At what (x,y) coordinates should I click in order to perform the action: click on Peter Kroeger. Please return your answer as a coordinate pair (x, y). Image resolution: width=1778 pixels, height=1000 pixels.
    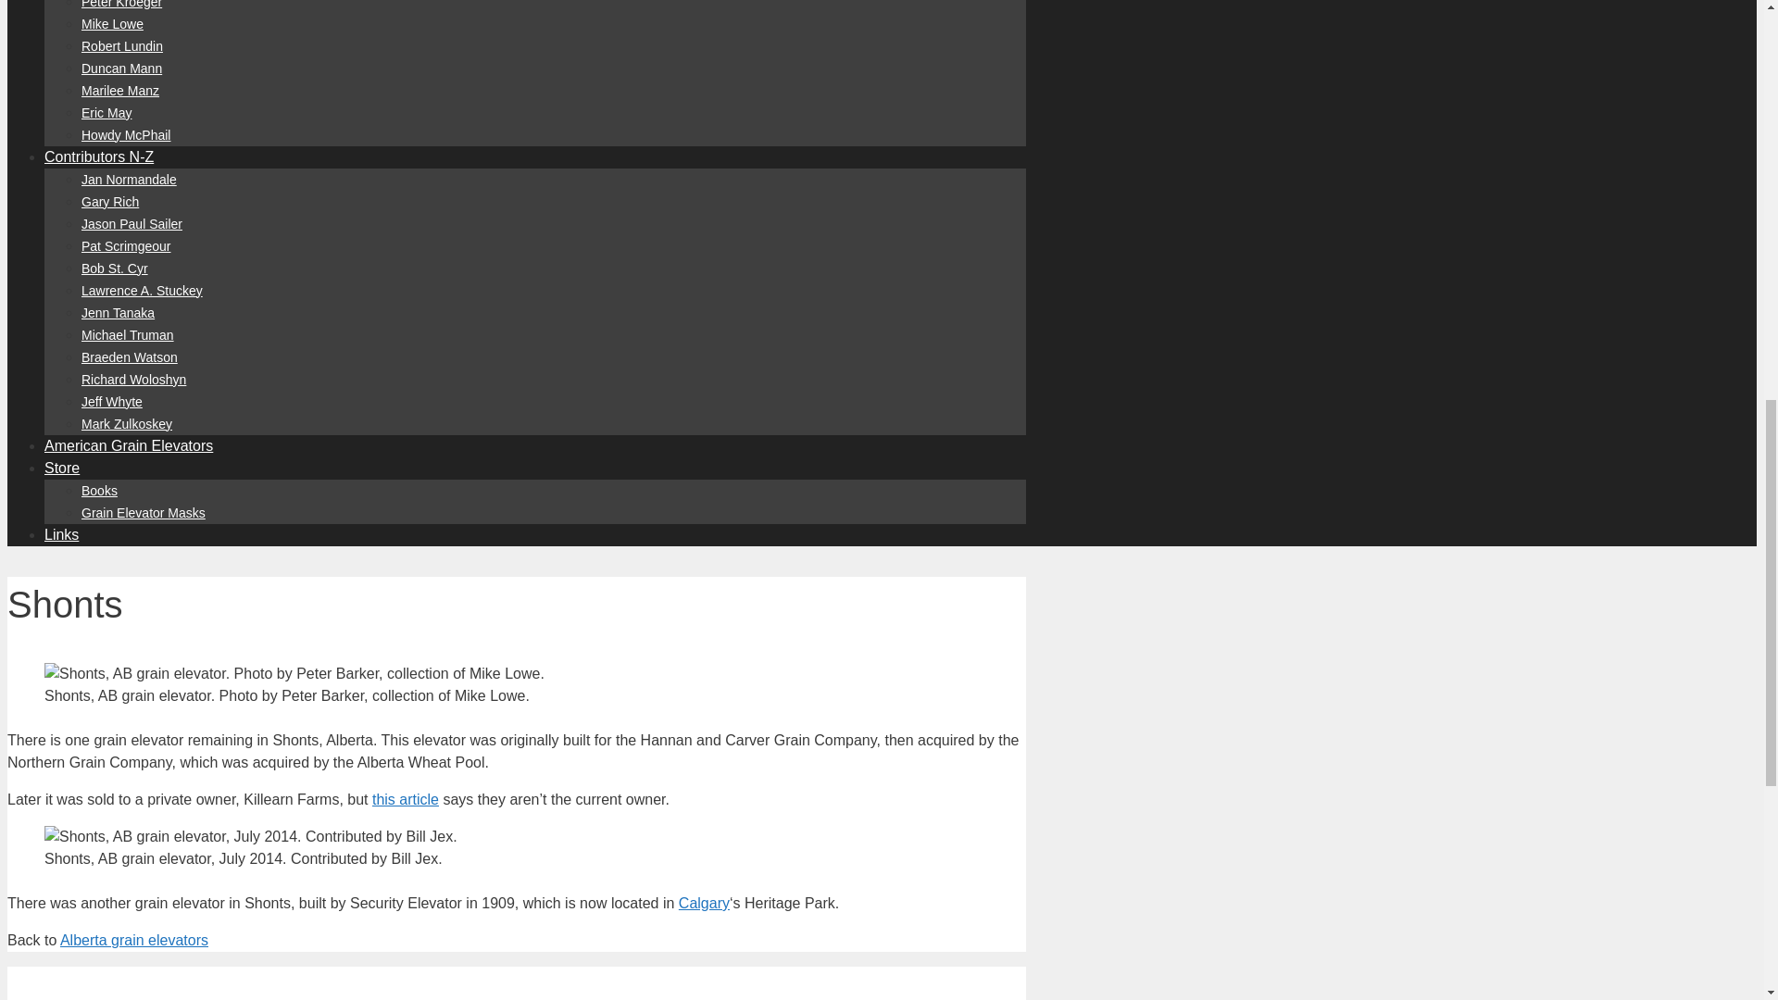
    Looking at the image, I should click on (121, 4).